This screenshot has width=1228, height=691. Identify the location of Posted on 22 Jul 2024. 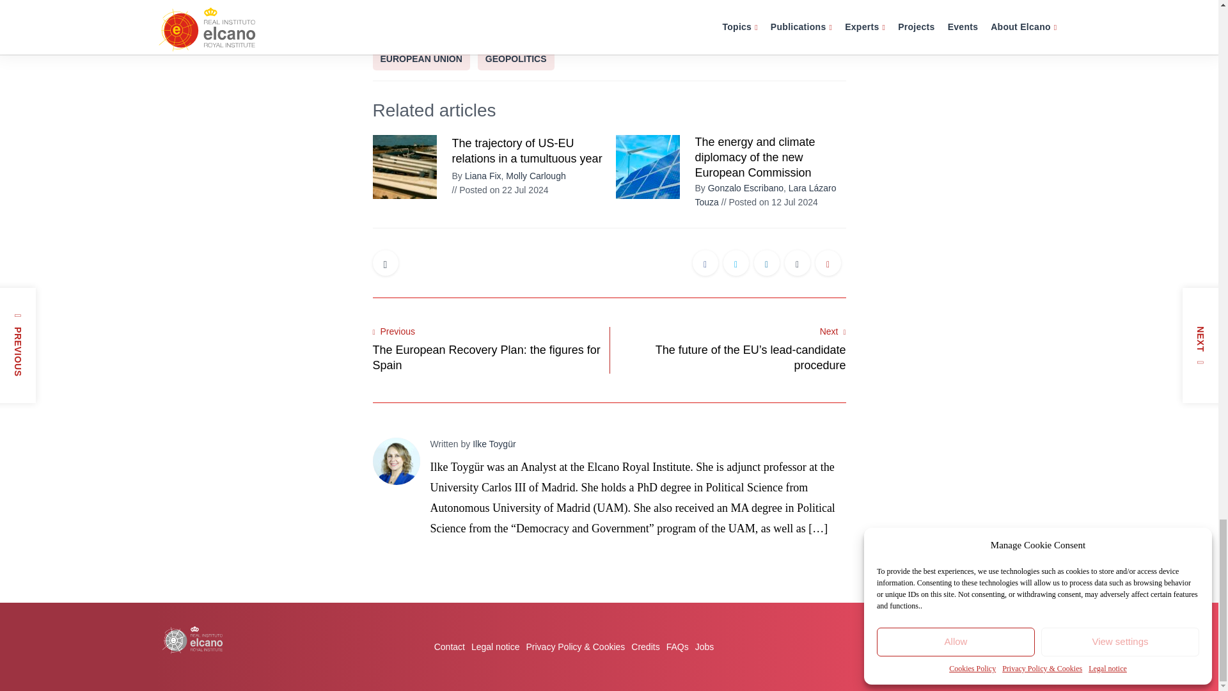
(500, 189).